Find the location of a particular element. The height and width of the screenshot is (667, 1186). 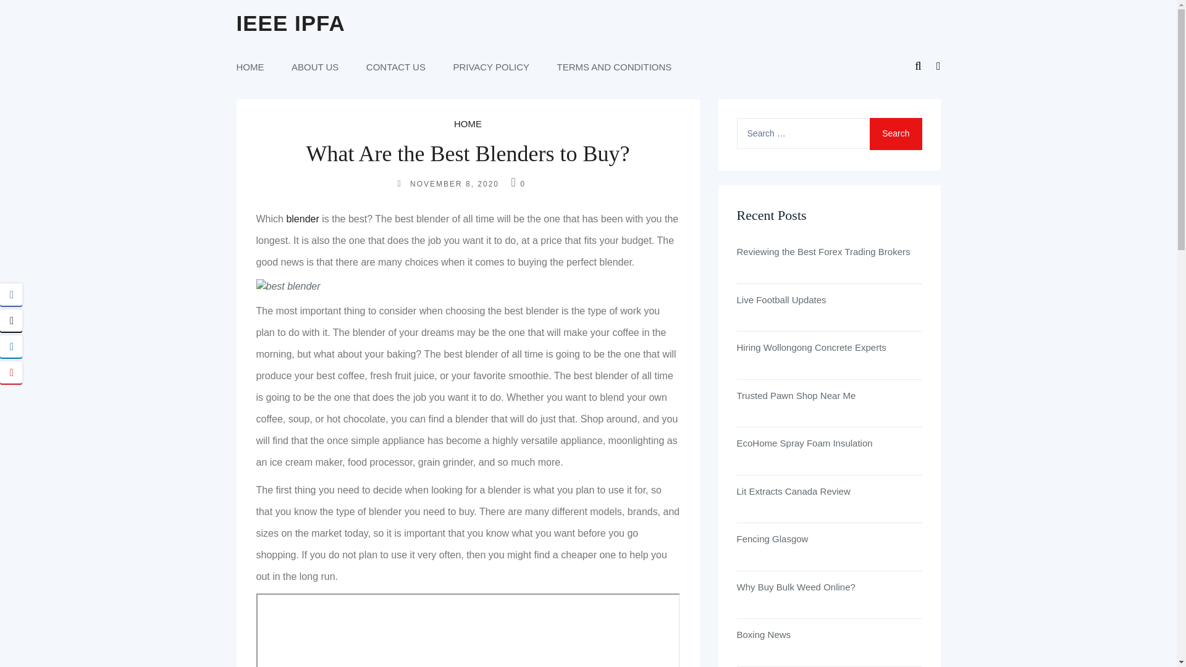

Fencing Glasgow is located at coordinates (829, 539).